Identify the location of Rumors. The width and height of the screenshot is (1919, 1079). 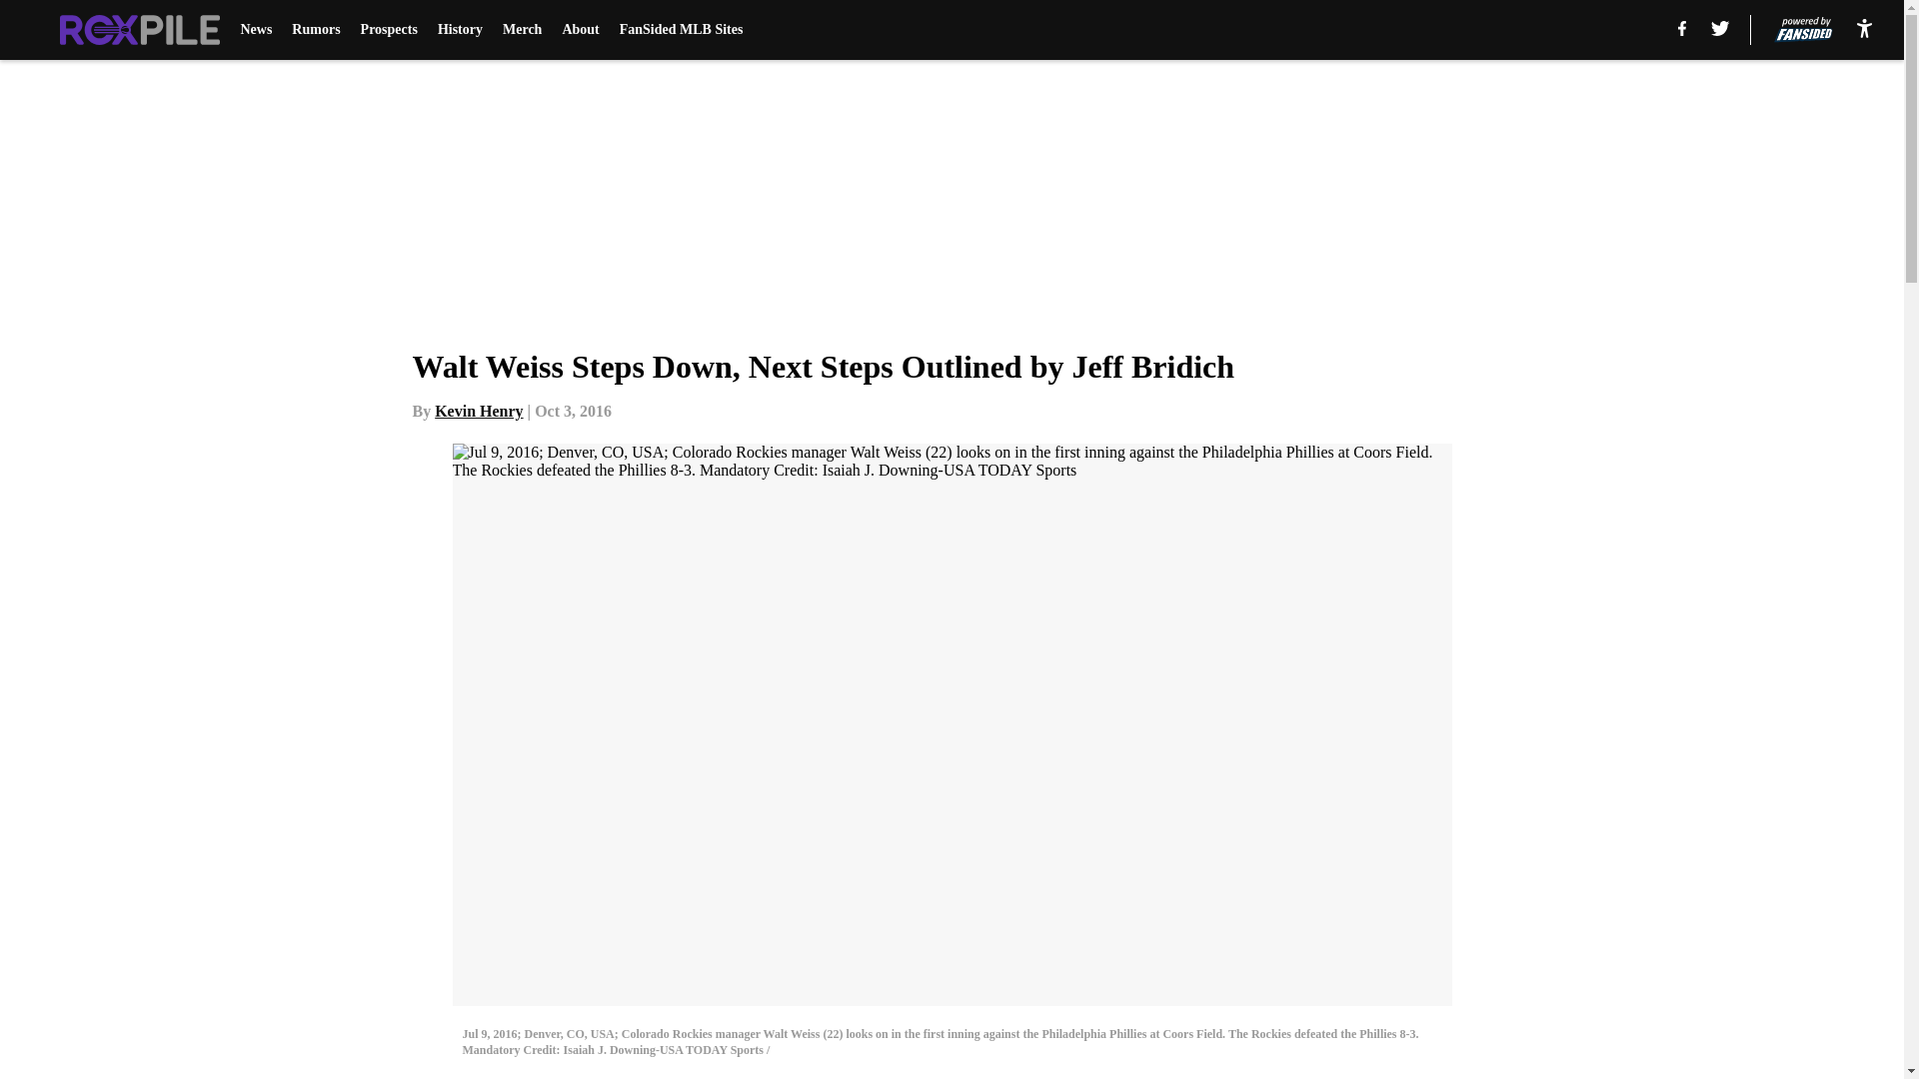
(315, 30).